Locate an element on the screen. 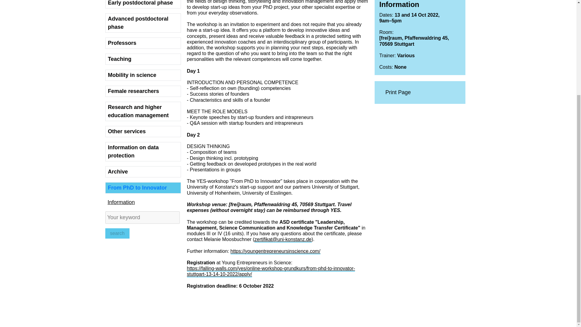 This screenshot has width=581, height=327. Advanced postdoctoral phase is located at coordinates (143, 23).